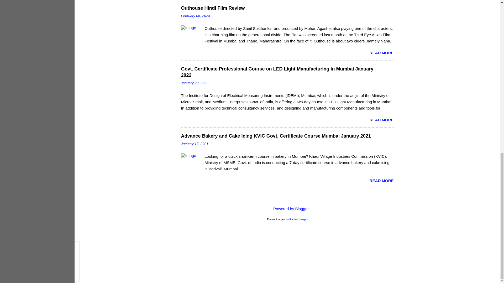 This screenshot has height=283, width=504. I want to click on READ MORE, so click(381, 53).